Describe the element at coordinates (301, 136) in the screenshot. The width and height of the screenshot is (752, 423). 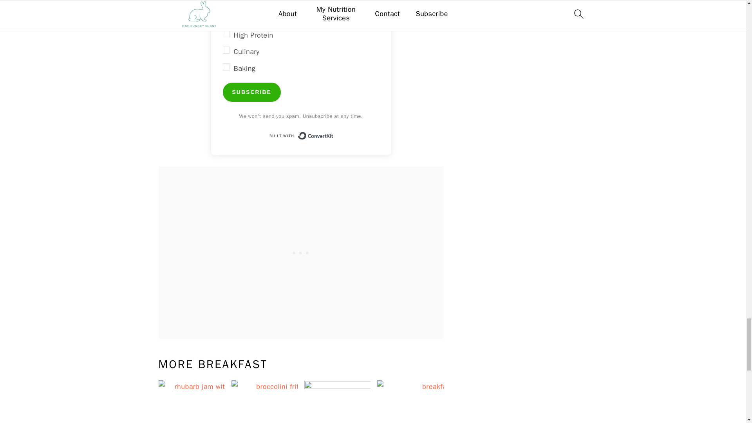
I see `Built with ConvertKit` at that location.